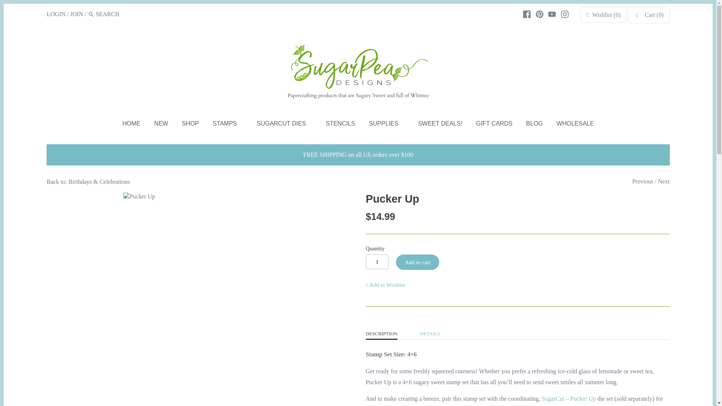  Describe the element at coordinates (526, 14) in the screenshot. I see `FACEBOOK` at that location.